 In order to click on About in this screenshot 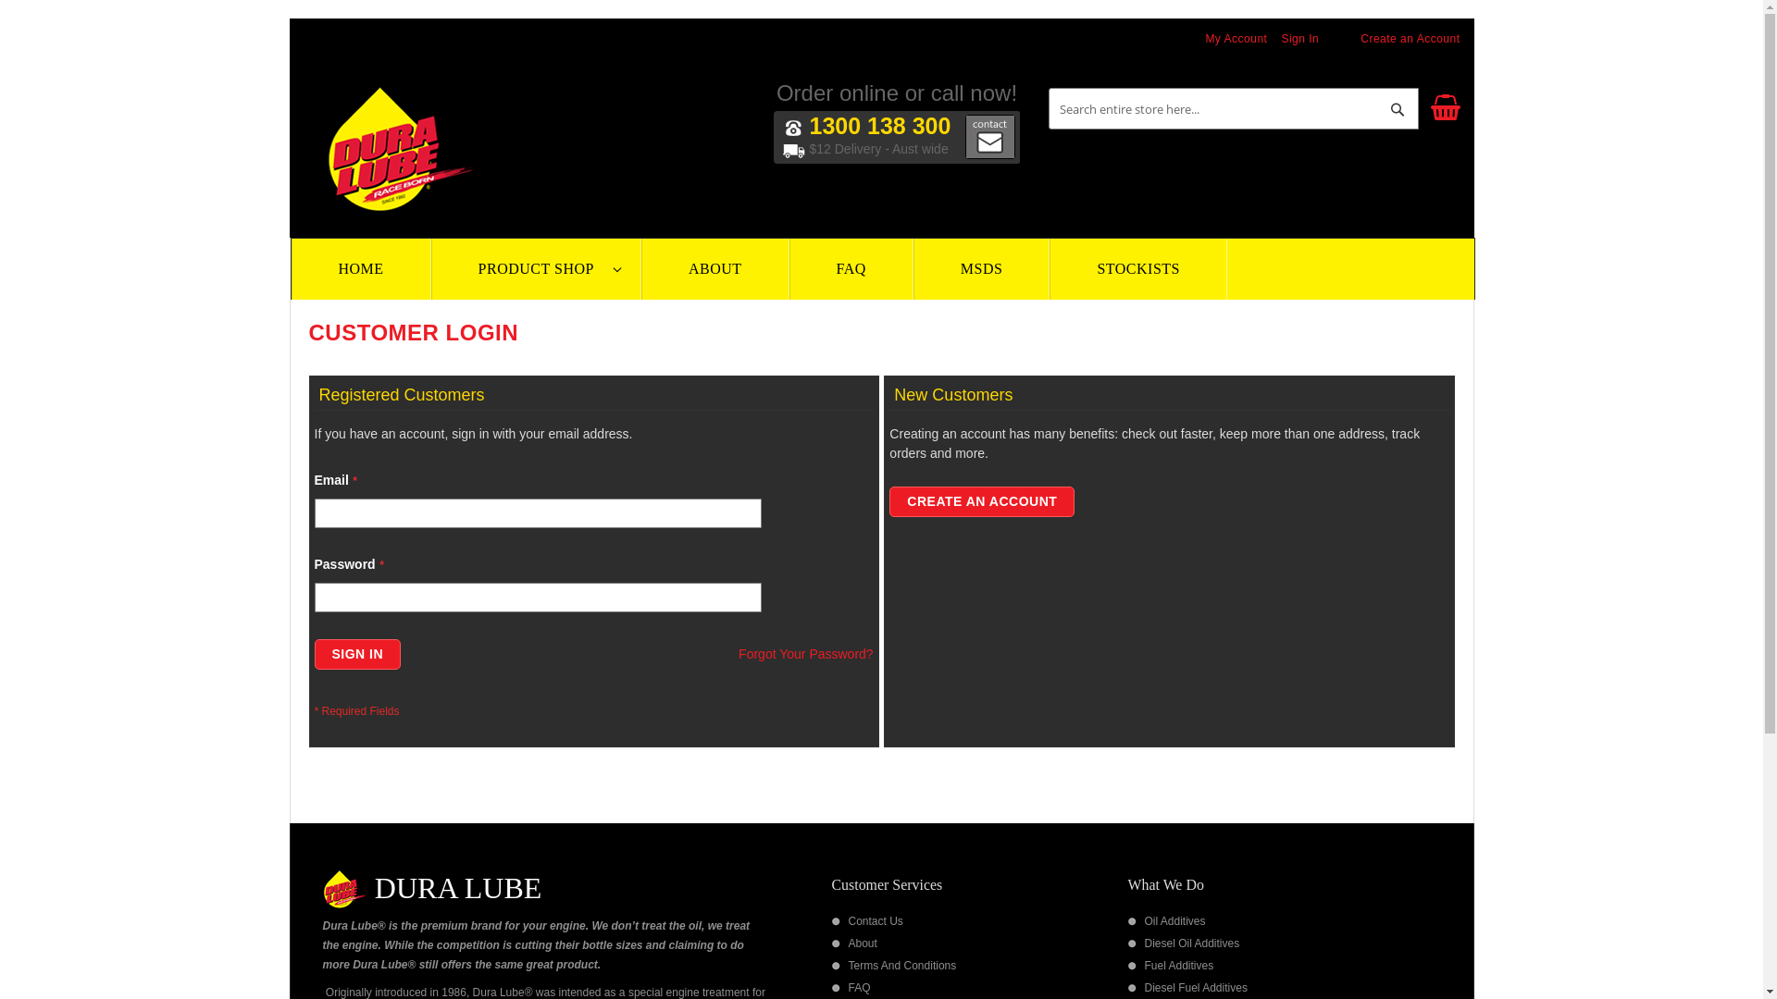, I will do `click(863, 943)`.